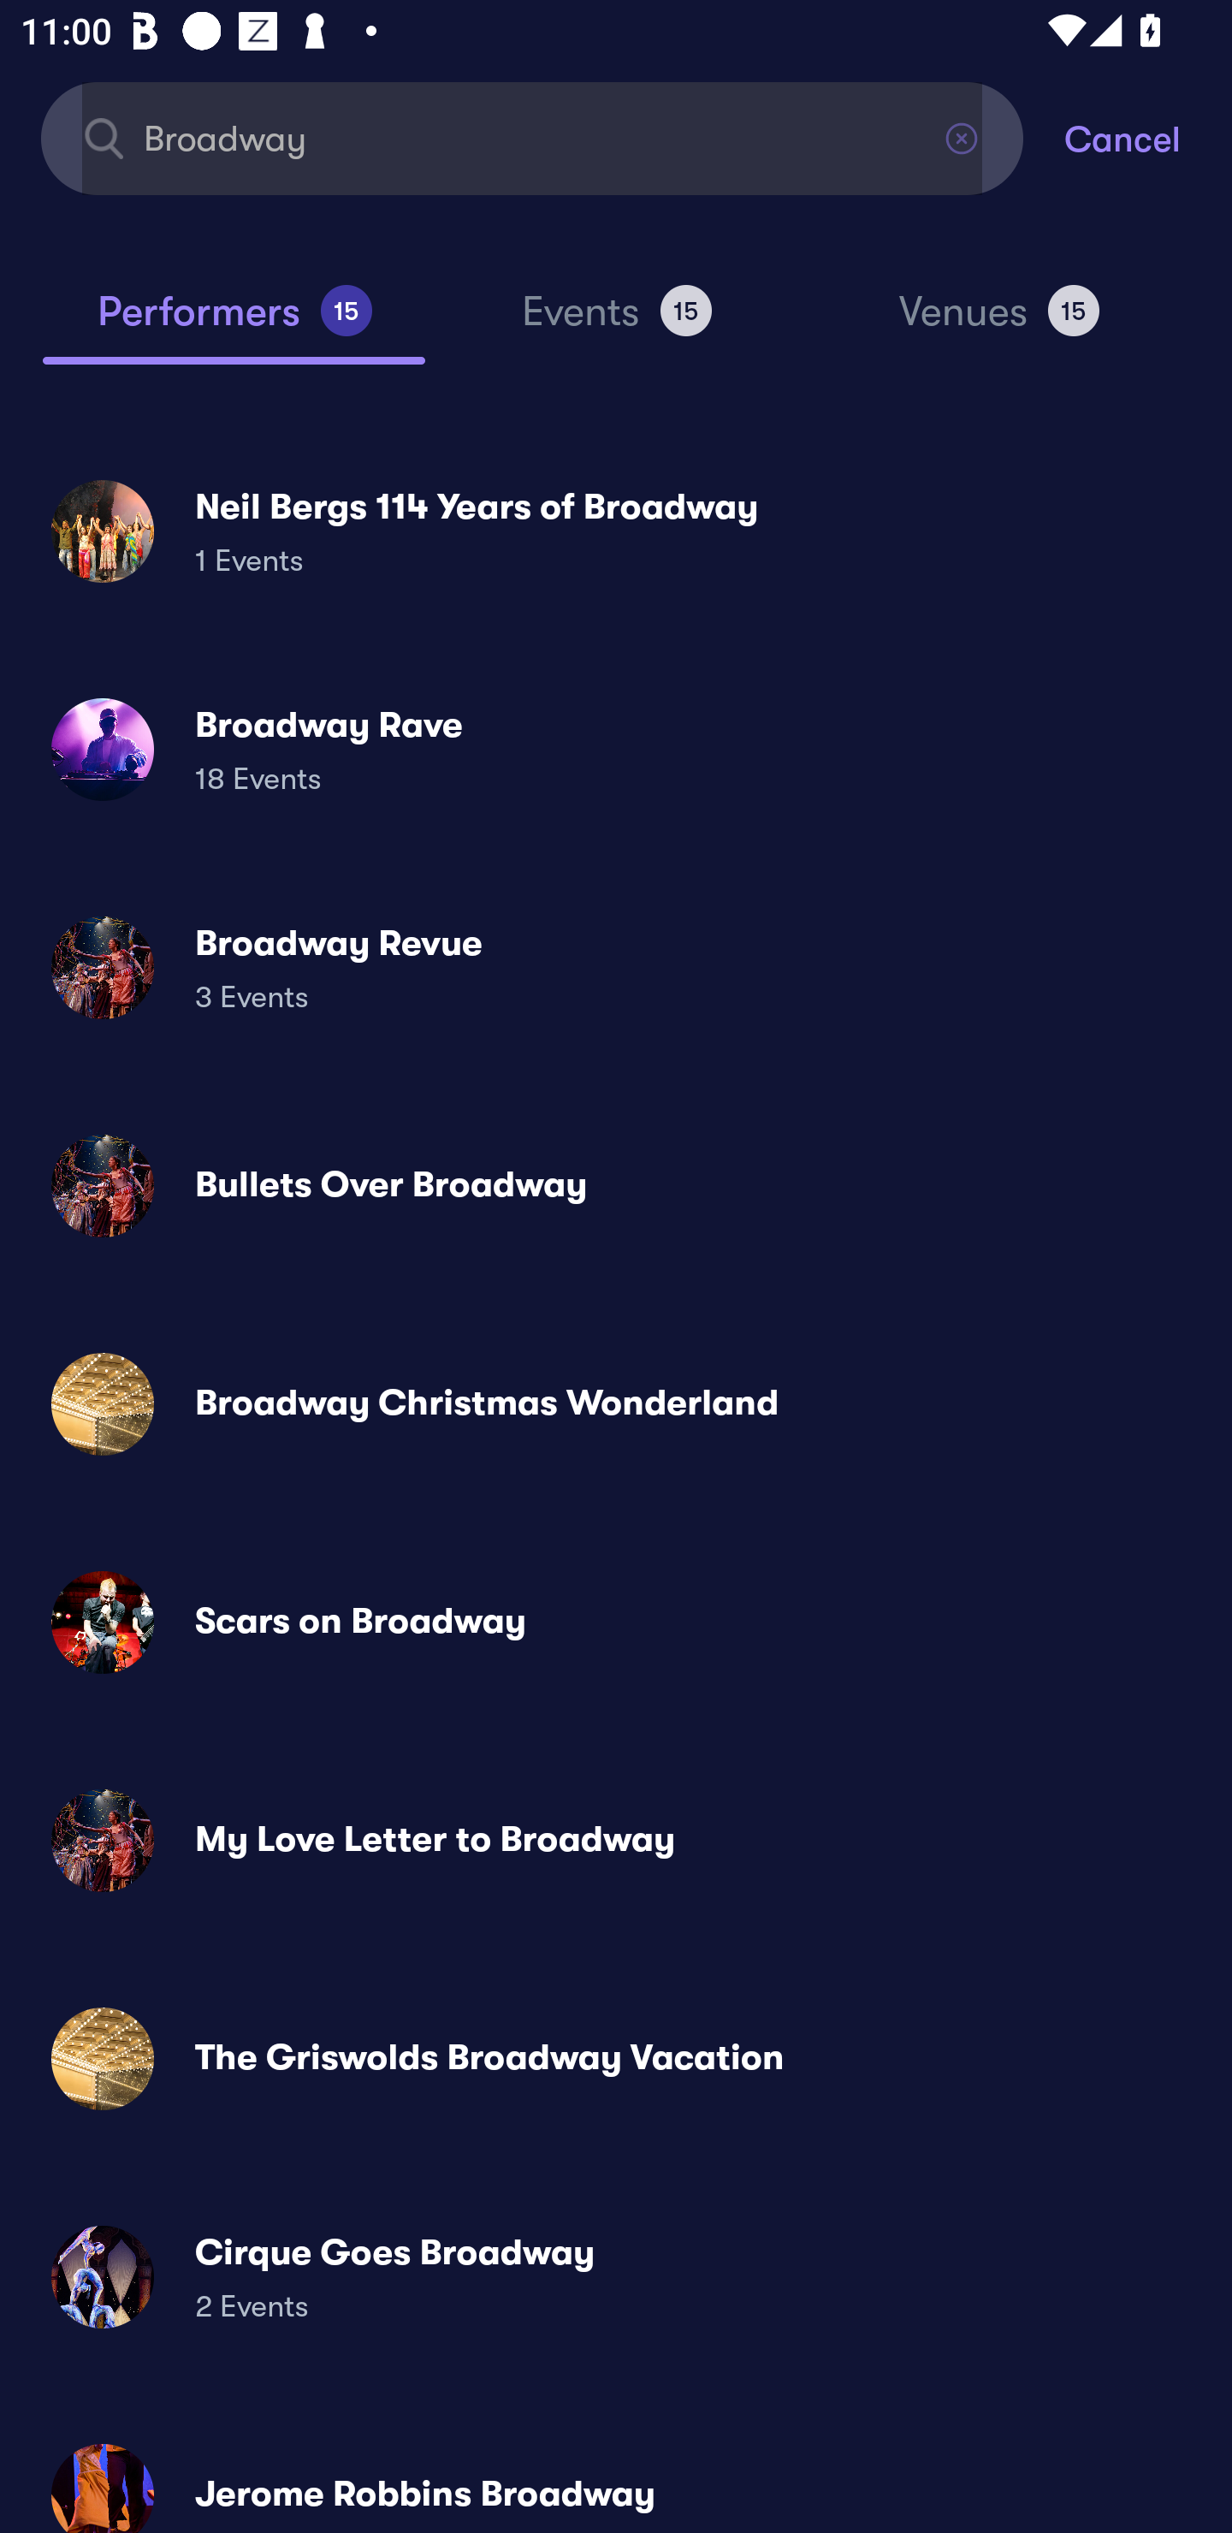  I want to click on Performers 15, so click(234, 323).